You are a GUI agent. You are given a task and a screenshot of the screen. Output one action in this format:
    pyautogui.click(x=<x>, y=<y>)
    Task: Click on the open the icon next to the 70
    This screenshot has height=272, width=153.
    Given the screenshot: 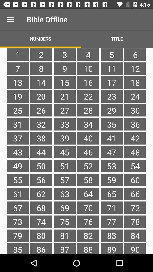 What is the action you would take?
    pyautogui.click(x=112, y=222)
    